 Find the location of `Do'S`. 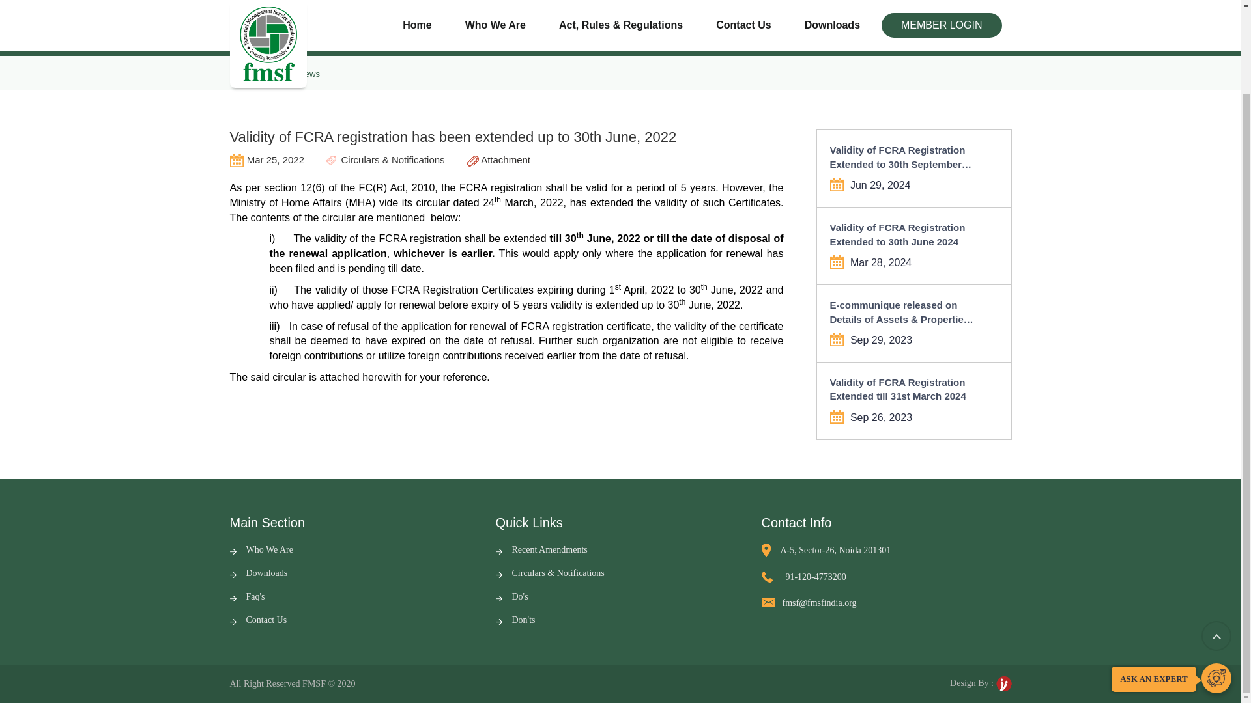

Do'S is located at coordinates (511, 596).